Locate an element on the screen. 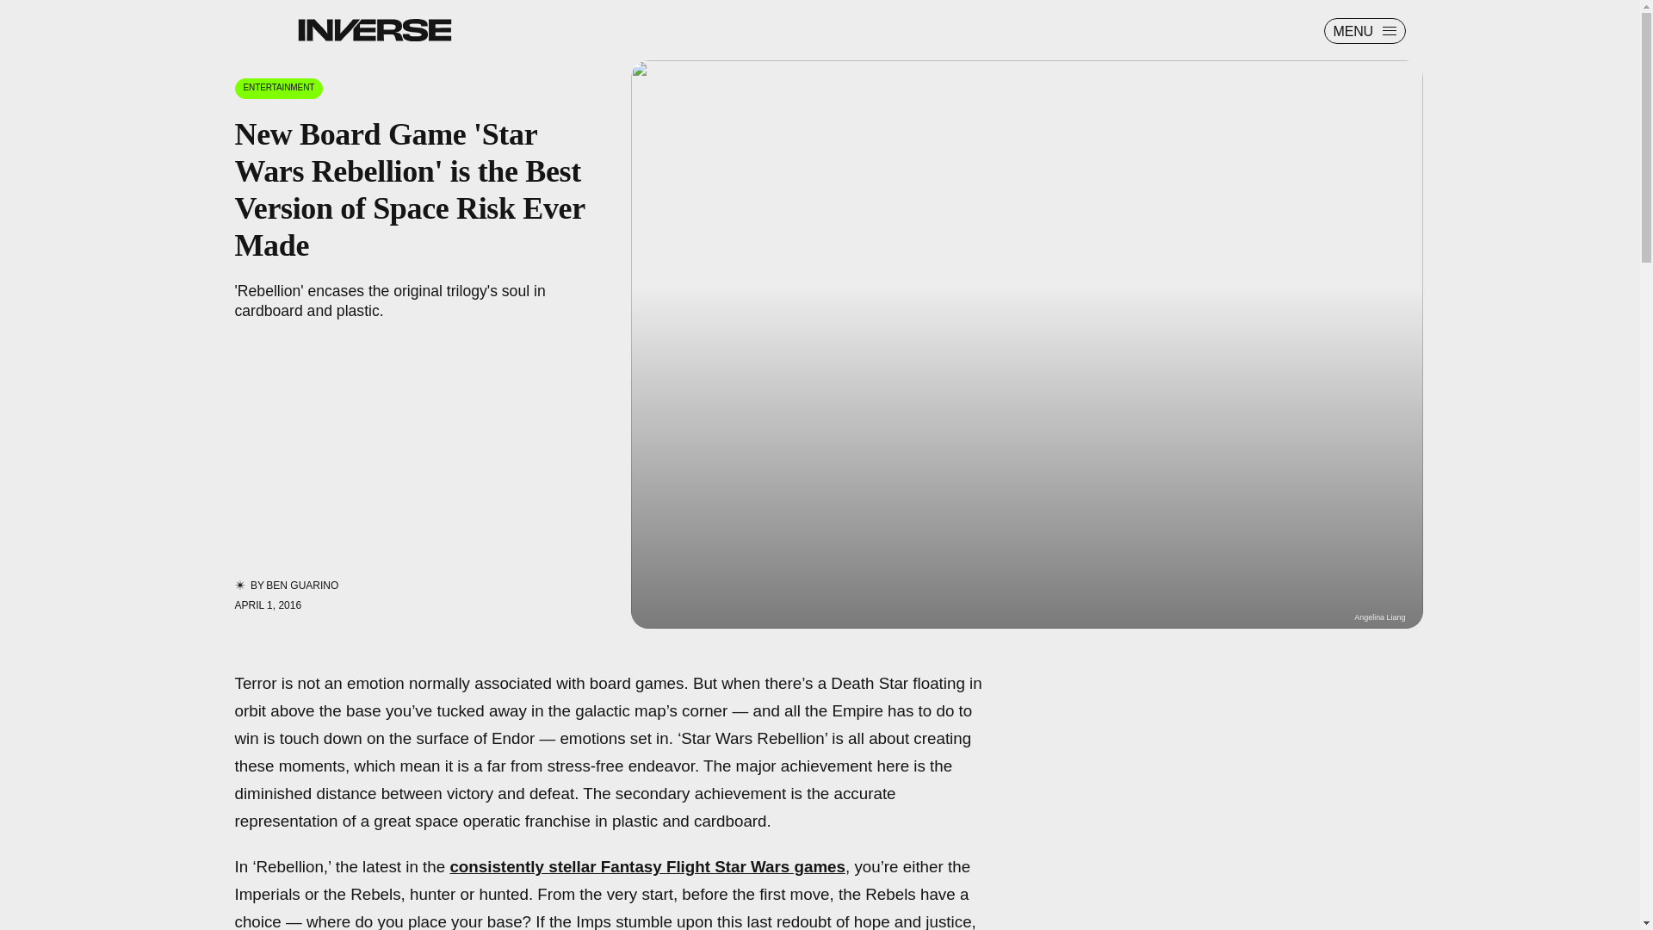 This screenshot has width=1653, height=930. Inverse is located at coordinates (374, 29).